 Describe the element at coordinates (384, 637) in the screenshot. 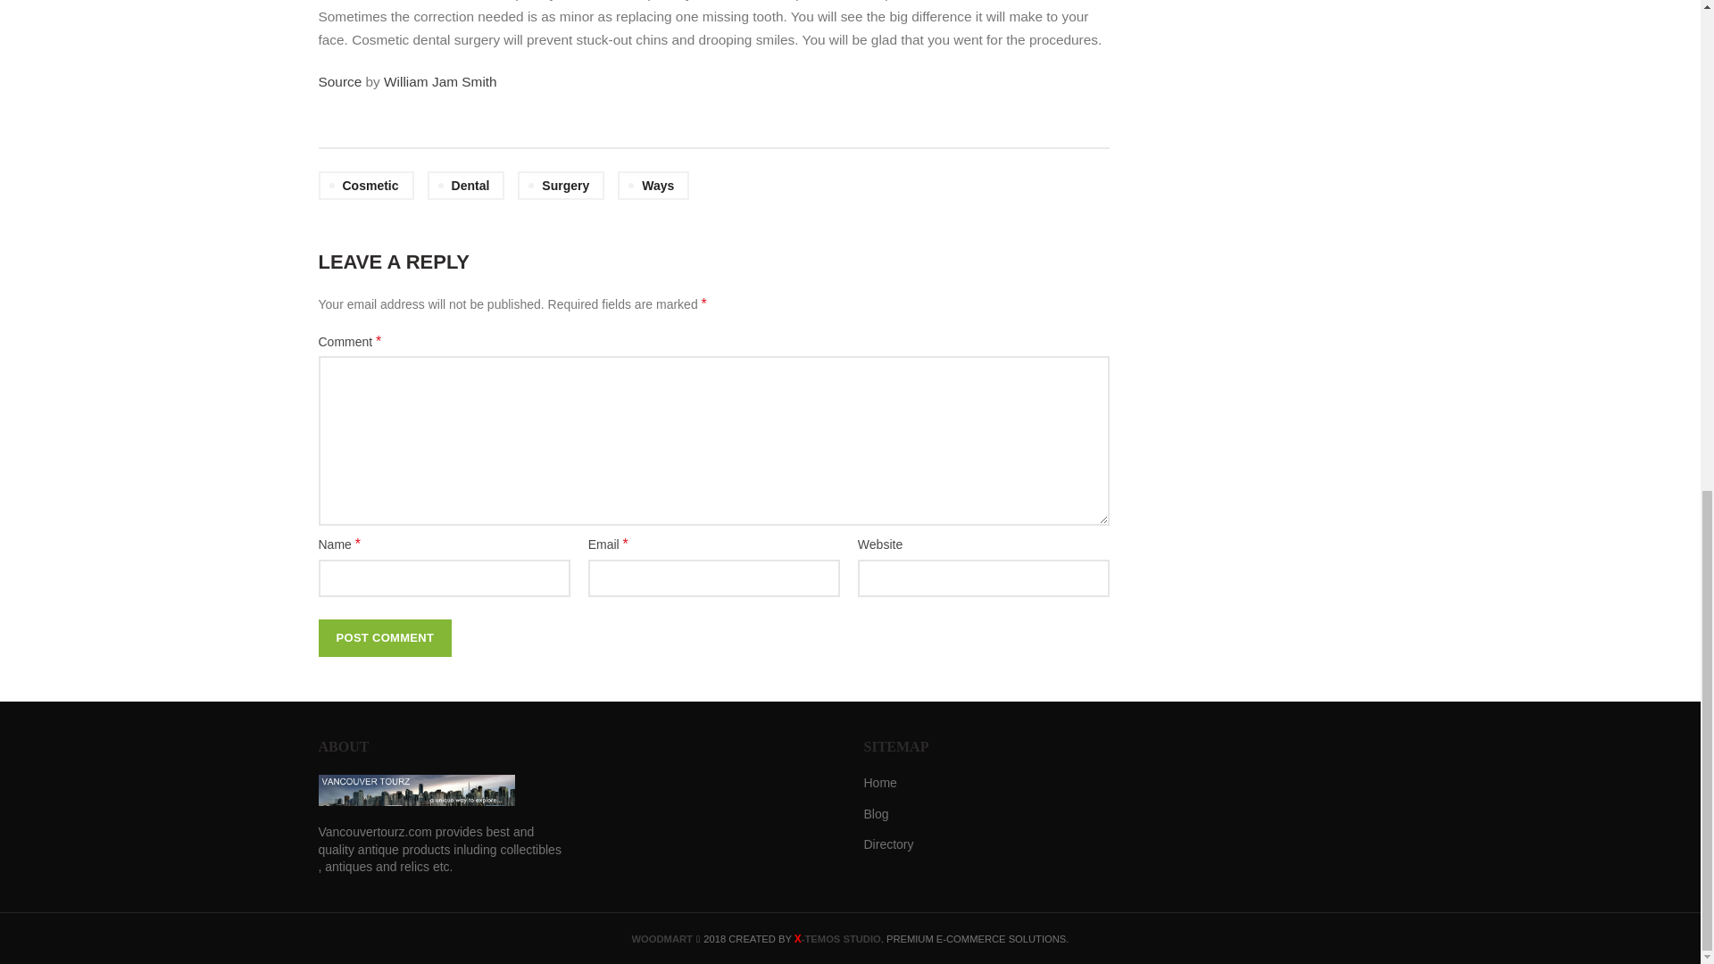

I see `Post Comment` at that location.